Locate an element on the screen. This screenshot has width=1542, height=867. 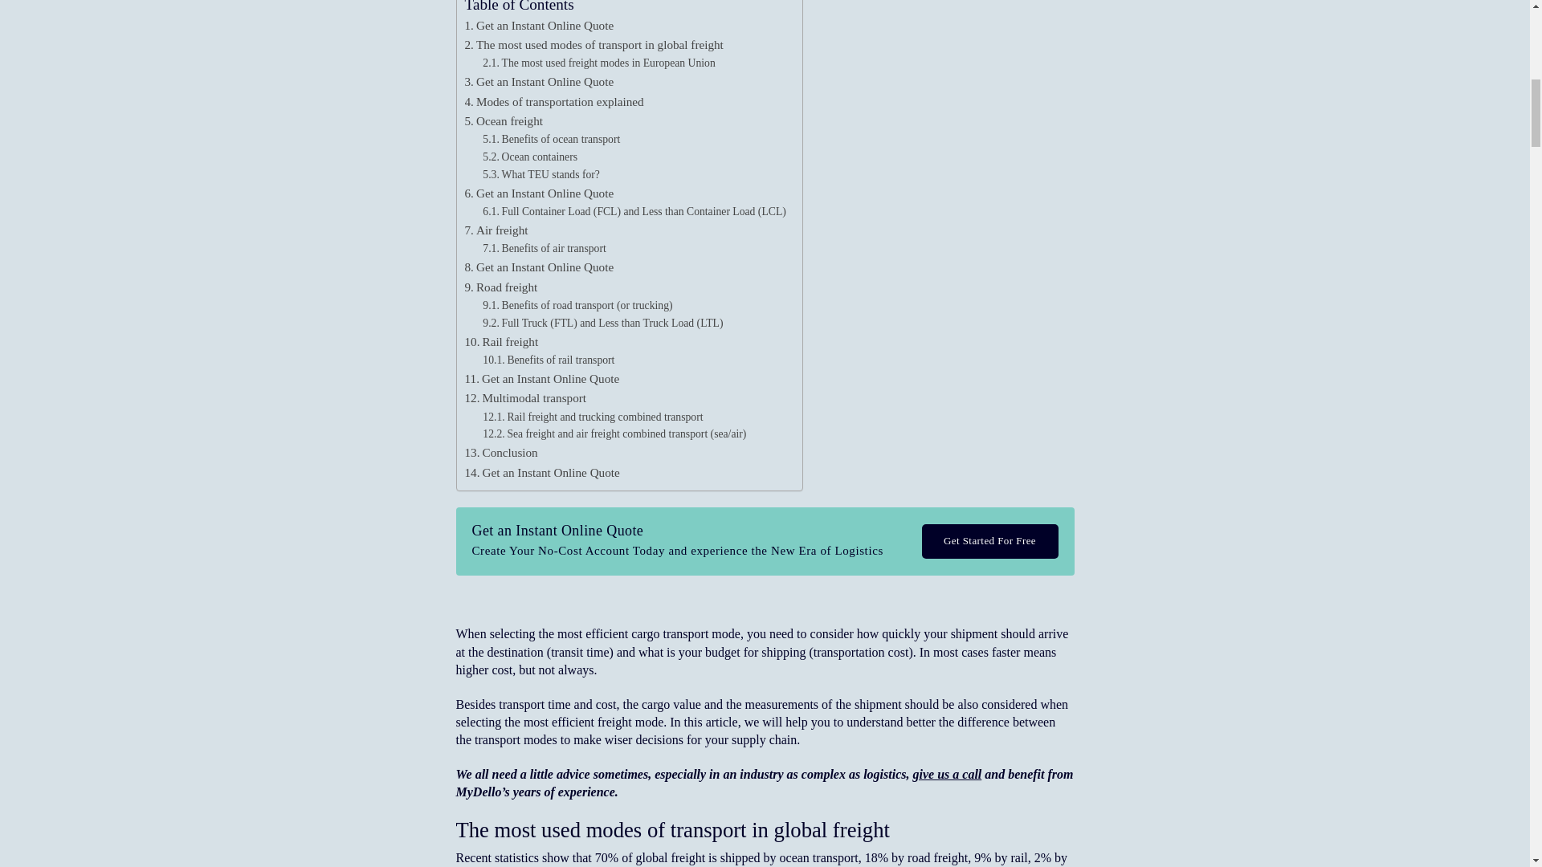
Road freight is located at coordinates (500, 287).